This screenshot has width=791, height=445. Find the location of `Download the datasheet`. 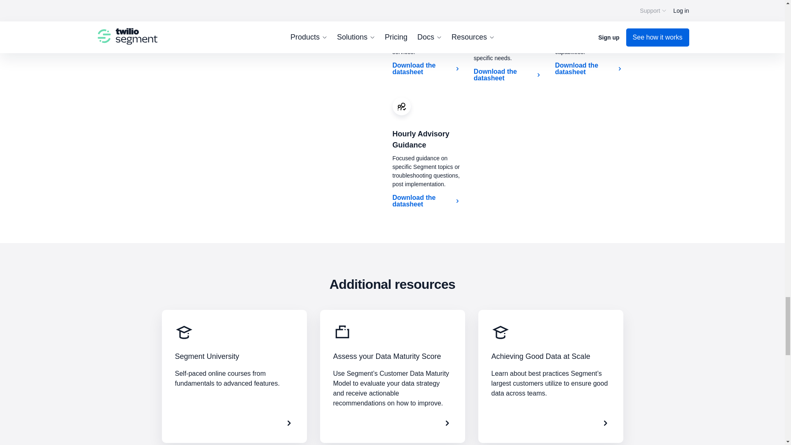

Download the datasheet is located at coordinates (426, 68).